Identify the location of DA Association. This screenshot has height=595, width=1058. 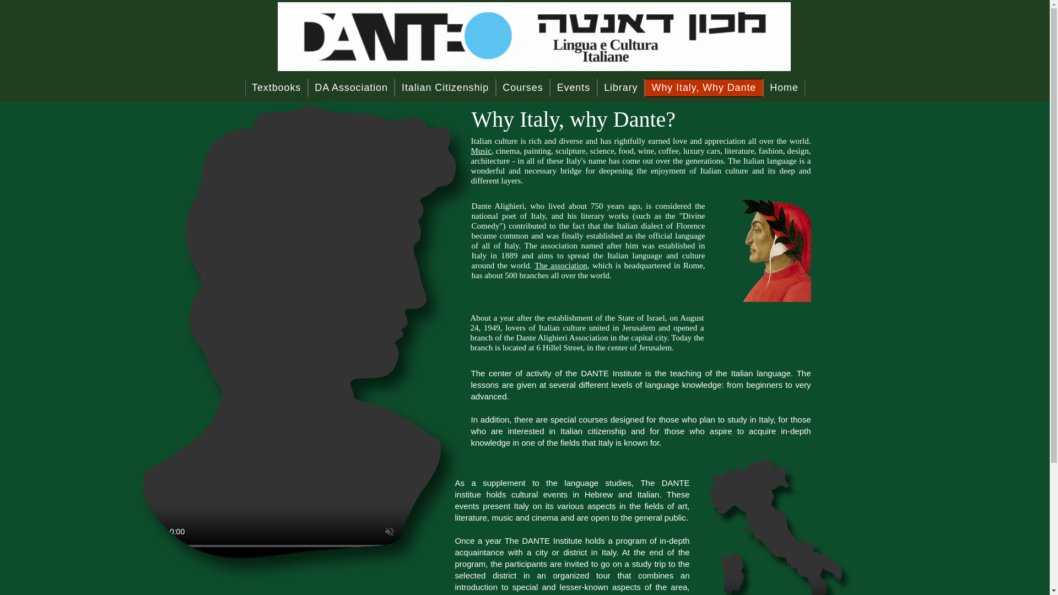
(351, 88).